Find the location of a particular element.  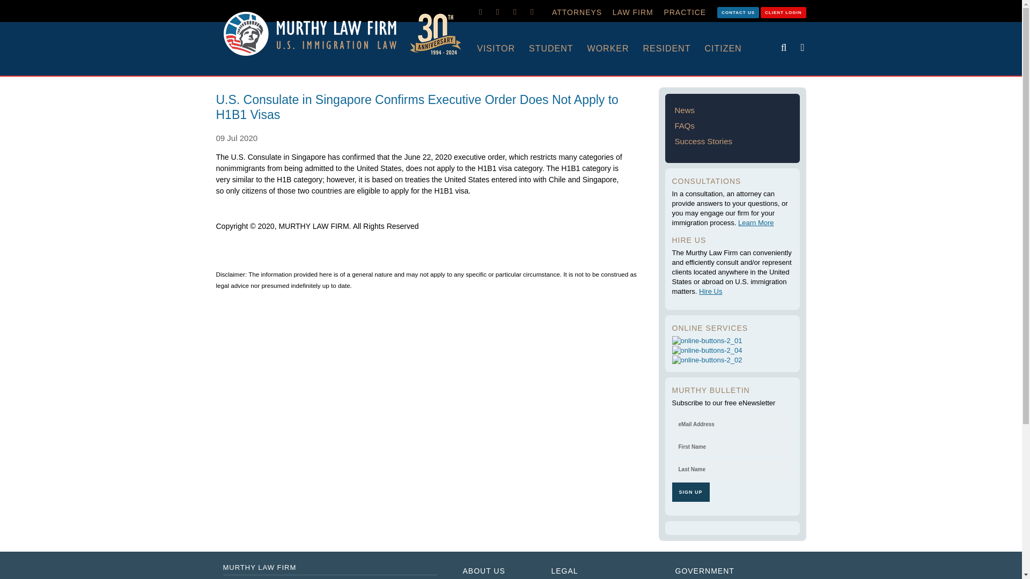

Sign up is located at coordinates (690, 492).